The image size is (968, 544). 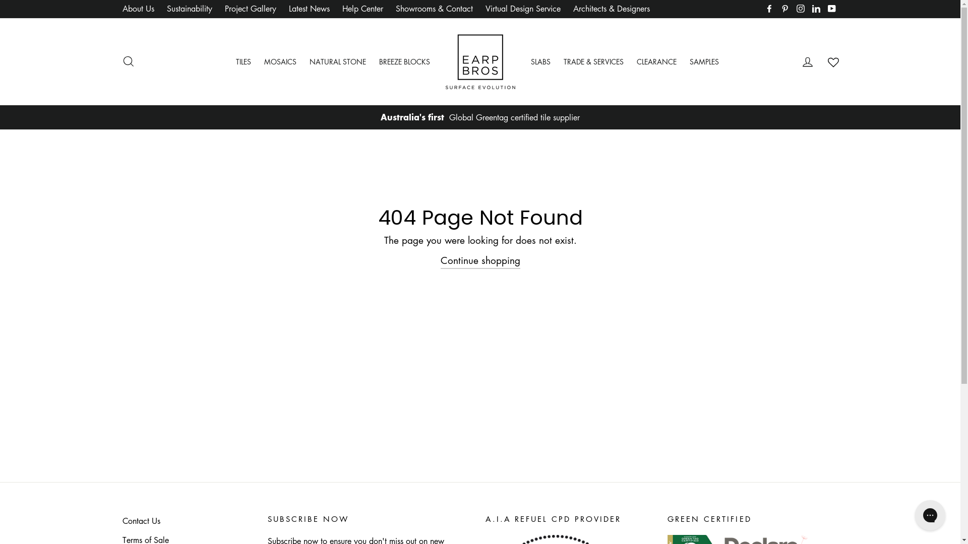 I want to click on TILES, so click(x=244, y=61).